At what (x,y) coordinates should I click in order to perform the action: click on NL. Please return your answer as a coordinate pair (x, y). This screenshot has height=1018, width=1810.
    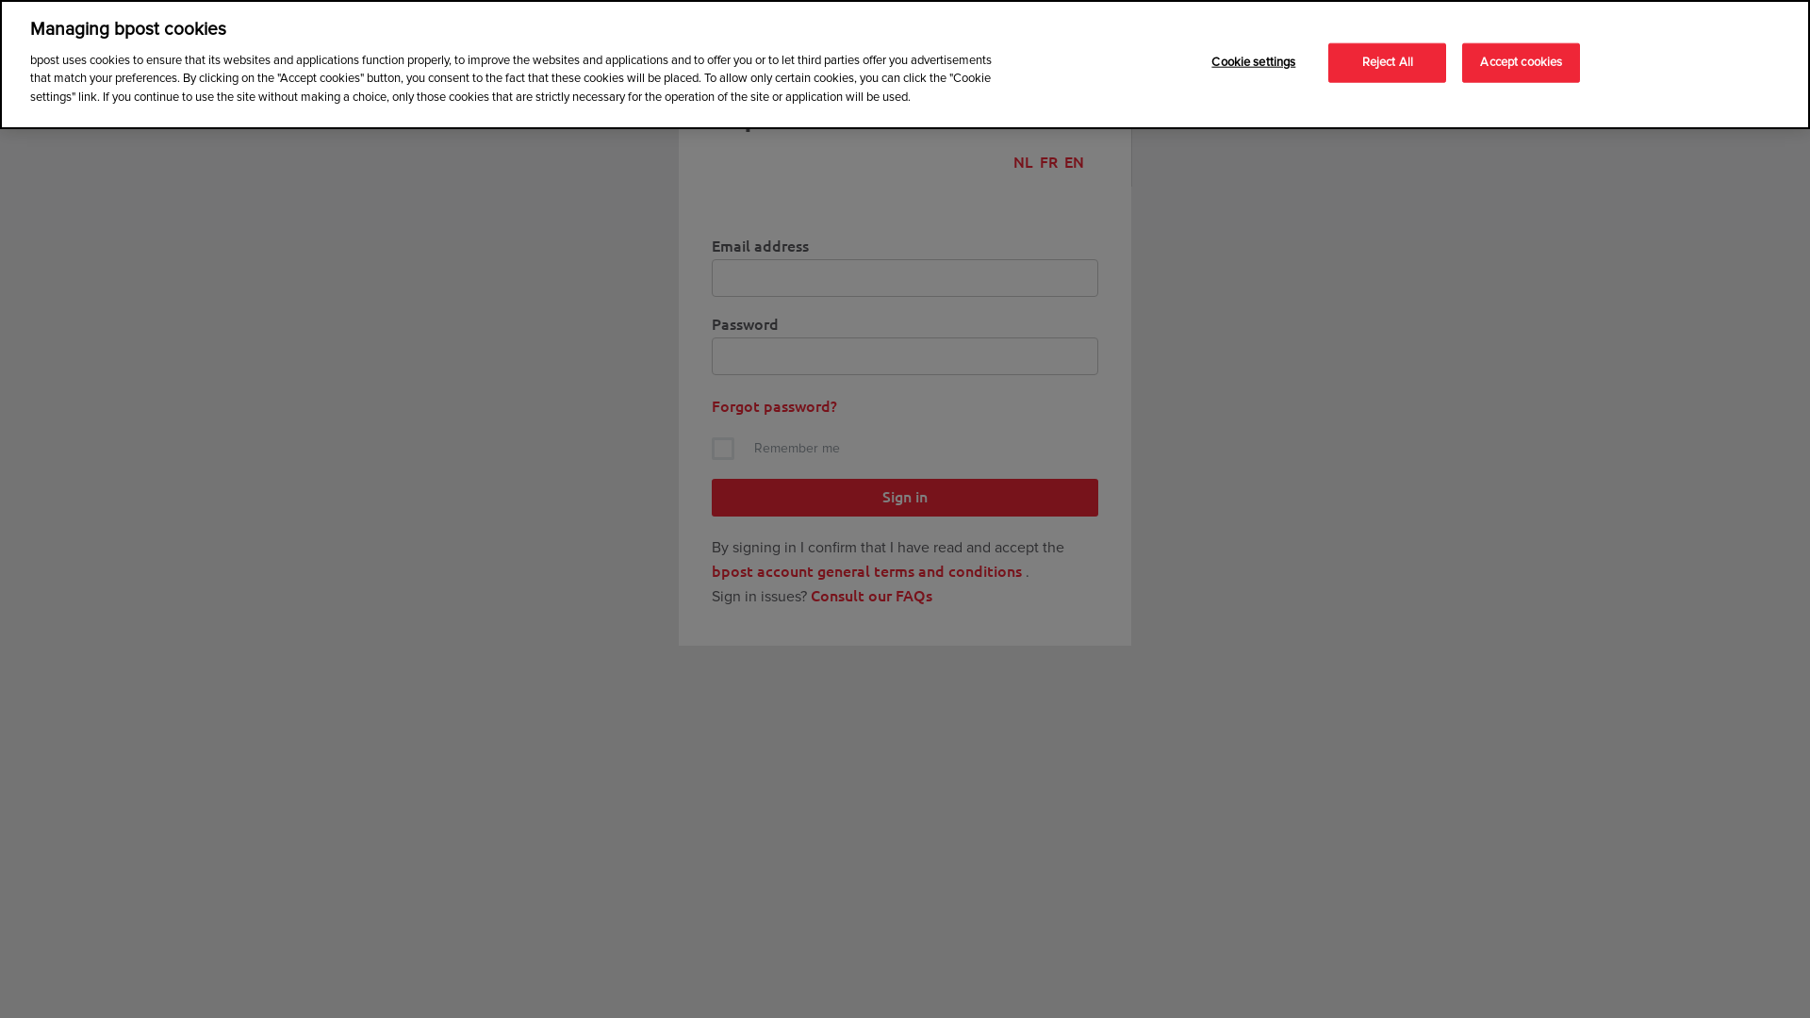
    Looking at the image, I should click on (1024, 161).